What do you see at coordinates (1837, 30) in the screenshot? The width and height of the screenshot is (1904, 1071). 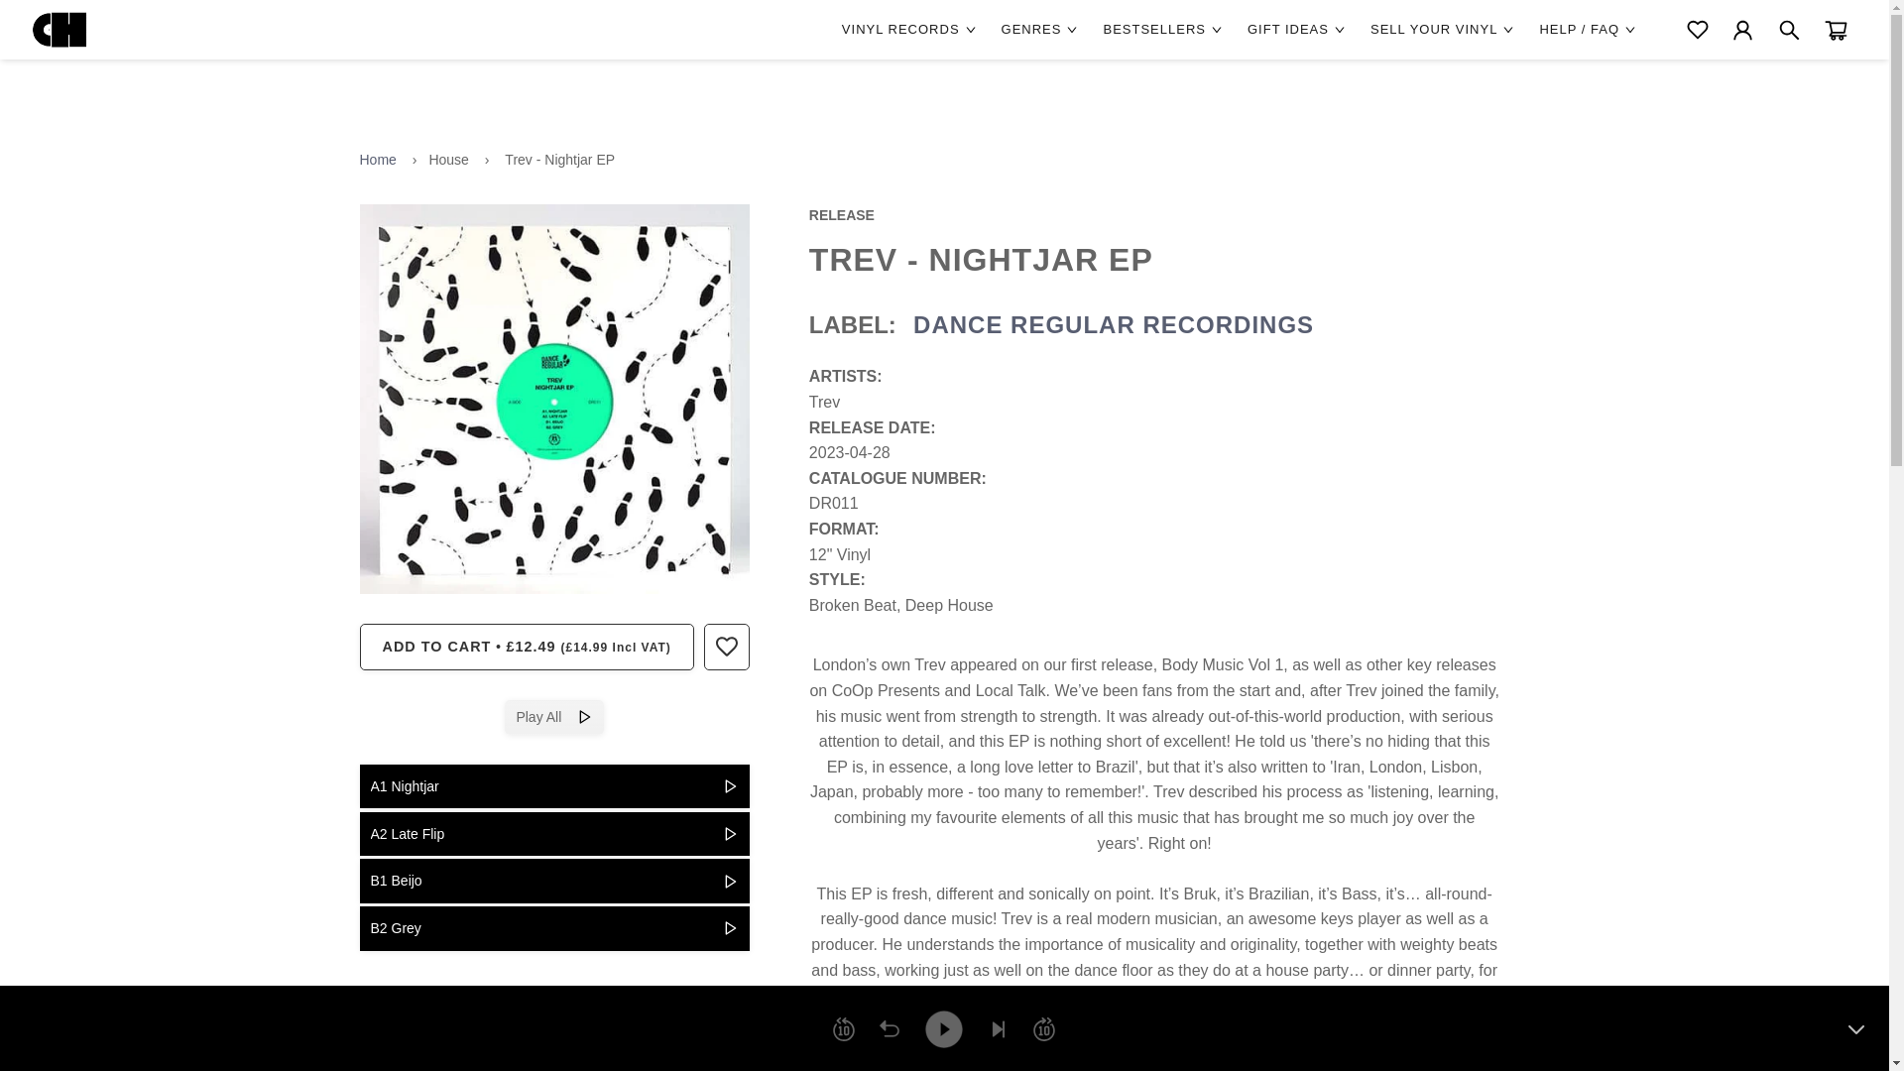 I see `Go to shopping cart page` at bounding box center [1837, 30].